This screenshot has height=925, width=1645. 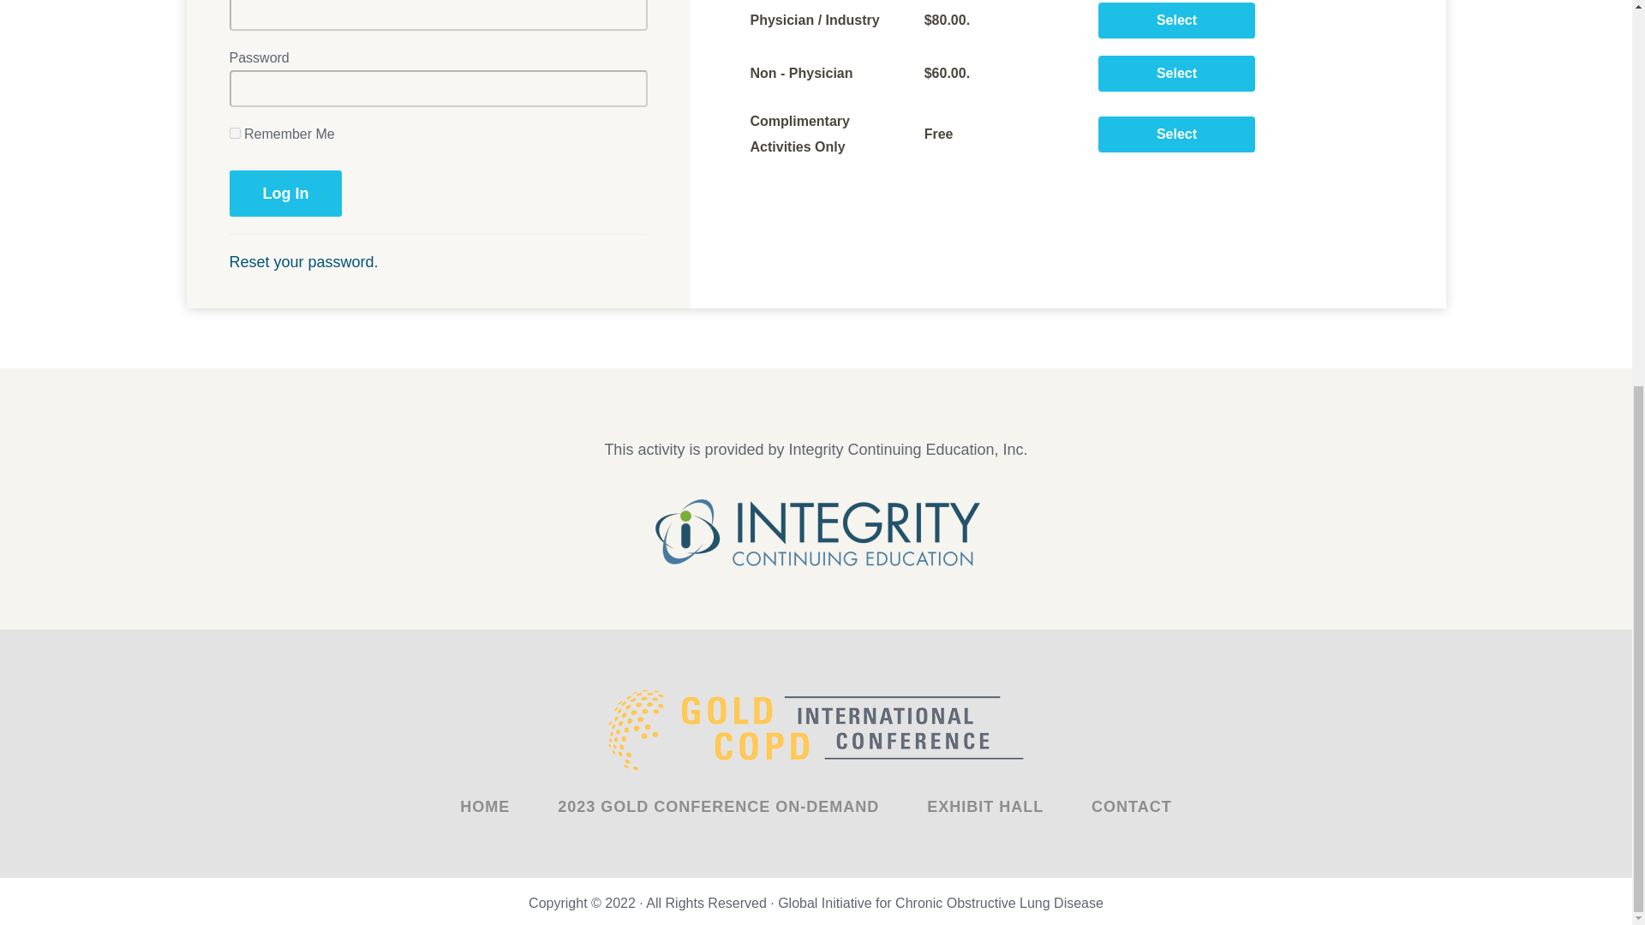 I want to click on 2023 GOLD Conference On-Demand, so click(x=718, y=806).